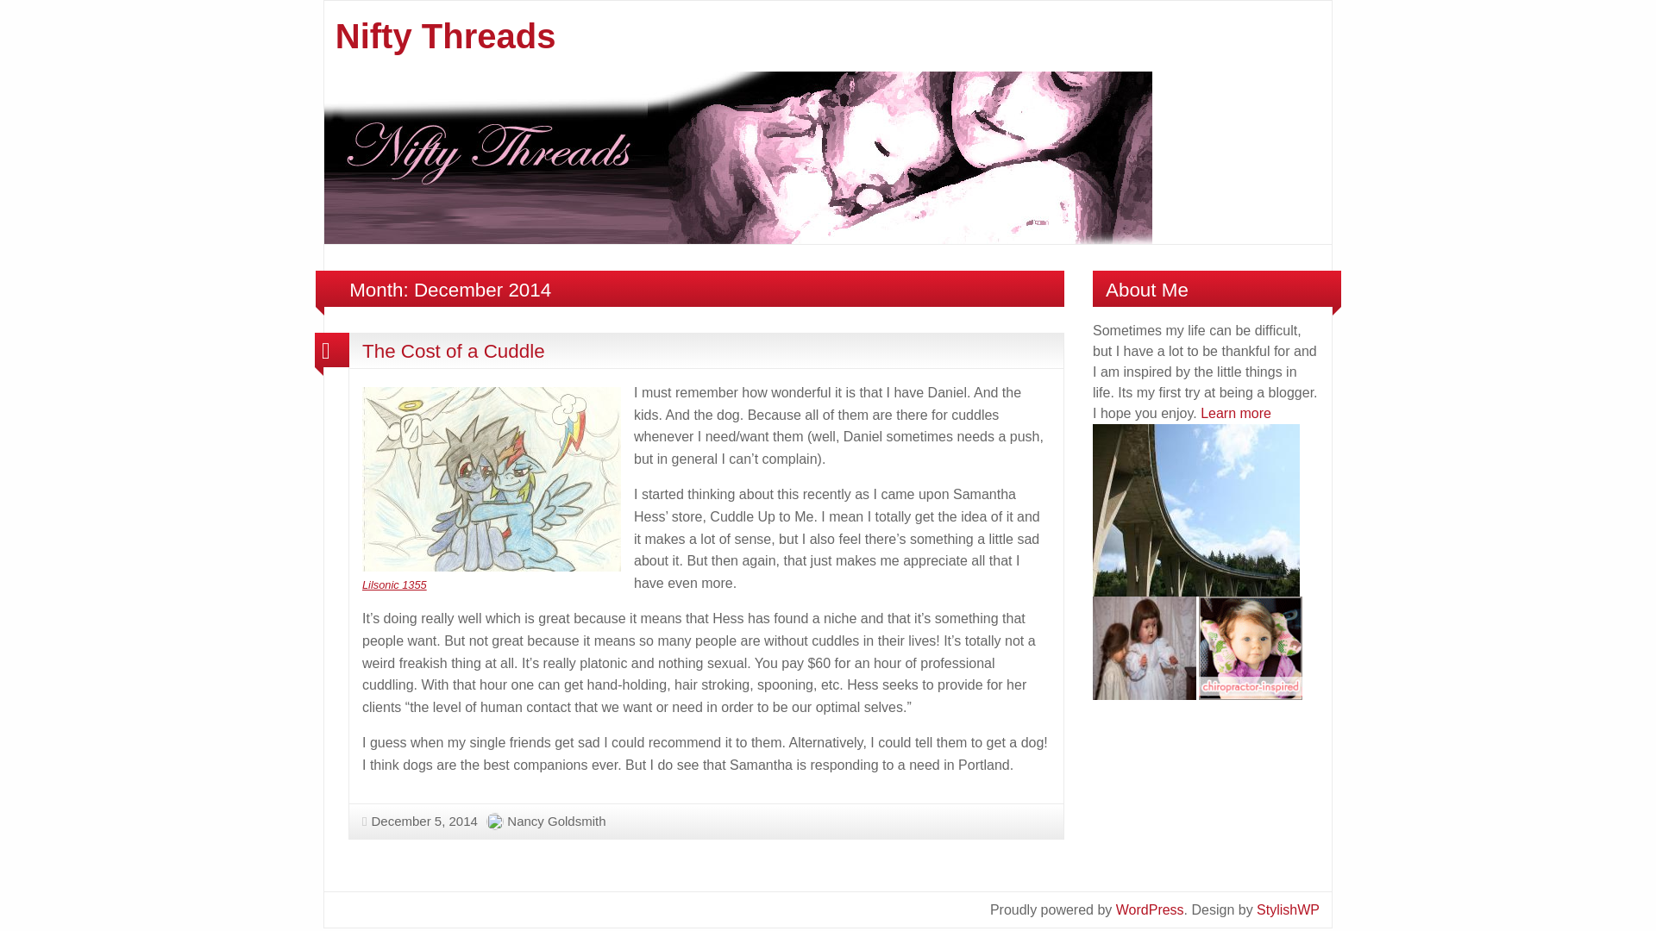 Image resolution: width=1656 pixels, height=931 pixels. Describe the element at coordinates (1289, 909) in the screenshot. I see `StylishWP` at that location.